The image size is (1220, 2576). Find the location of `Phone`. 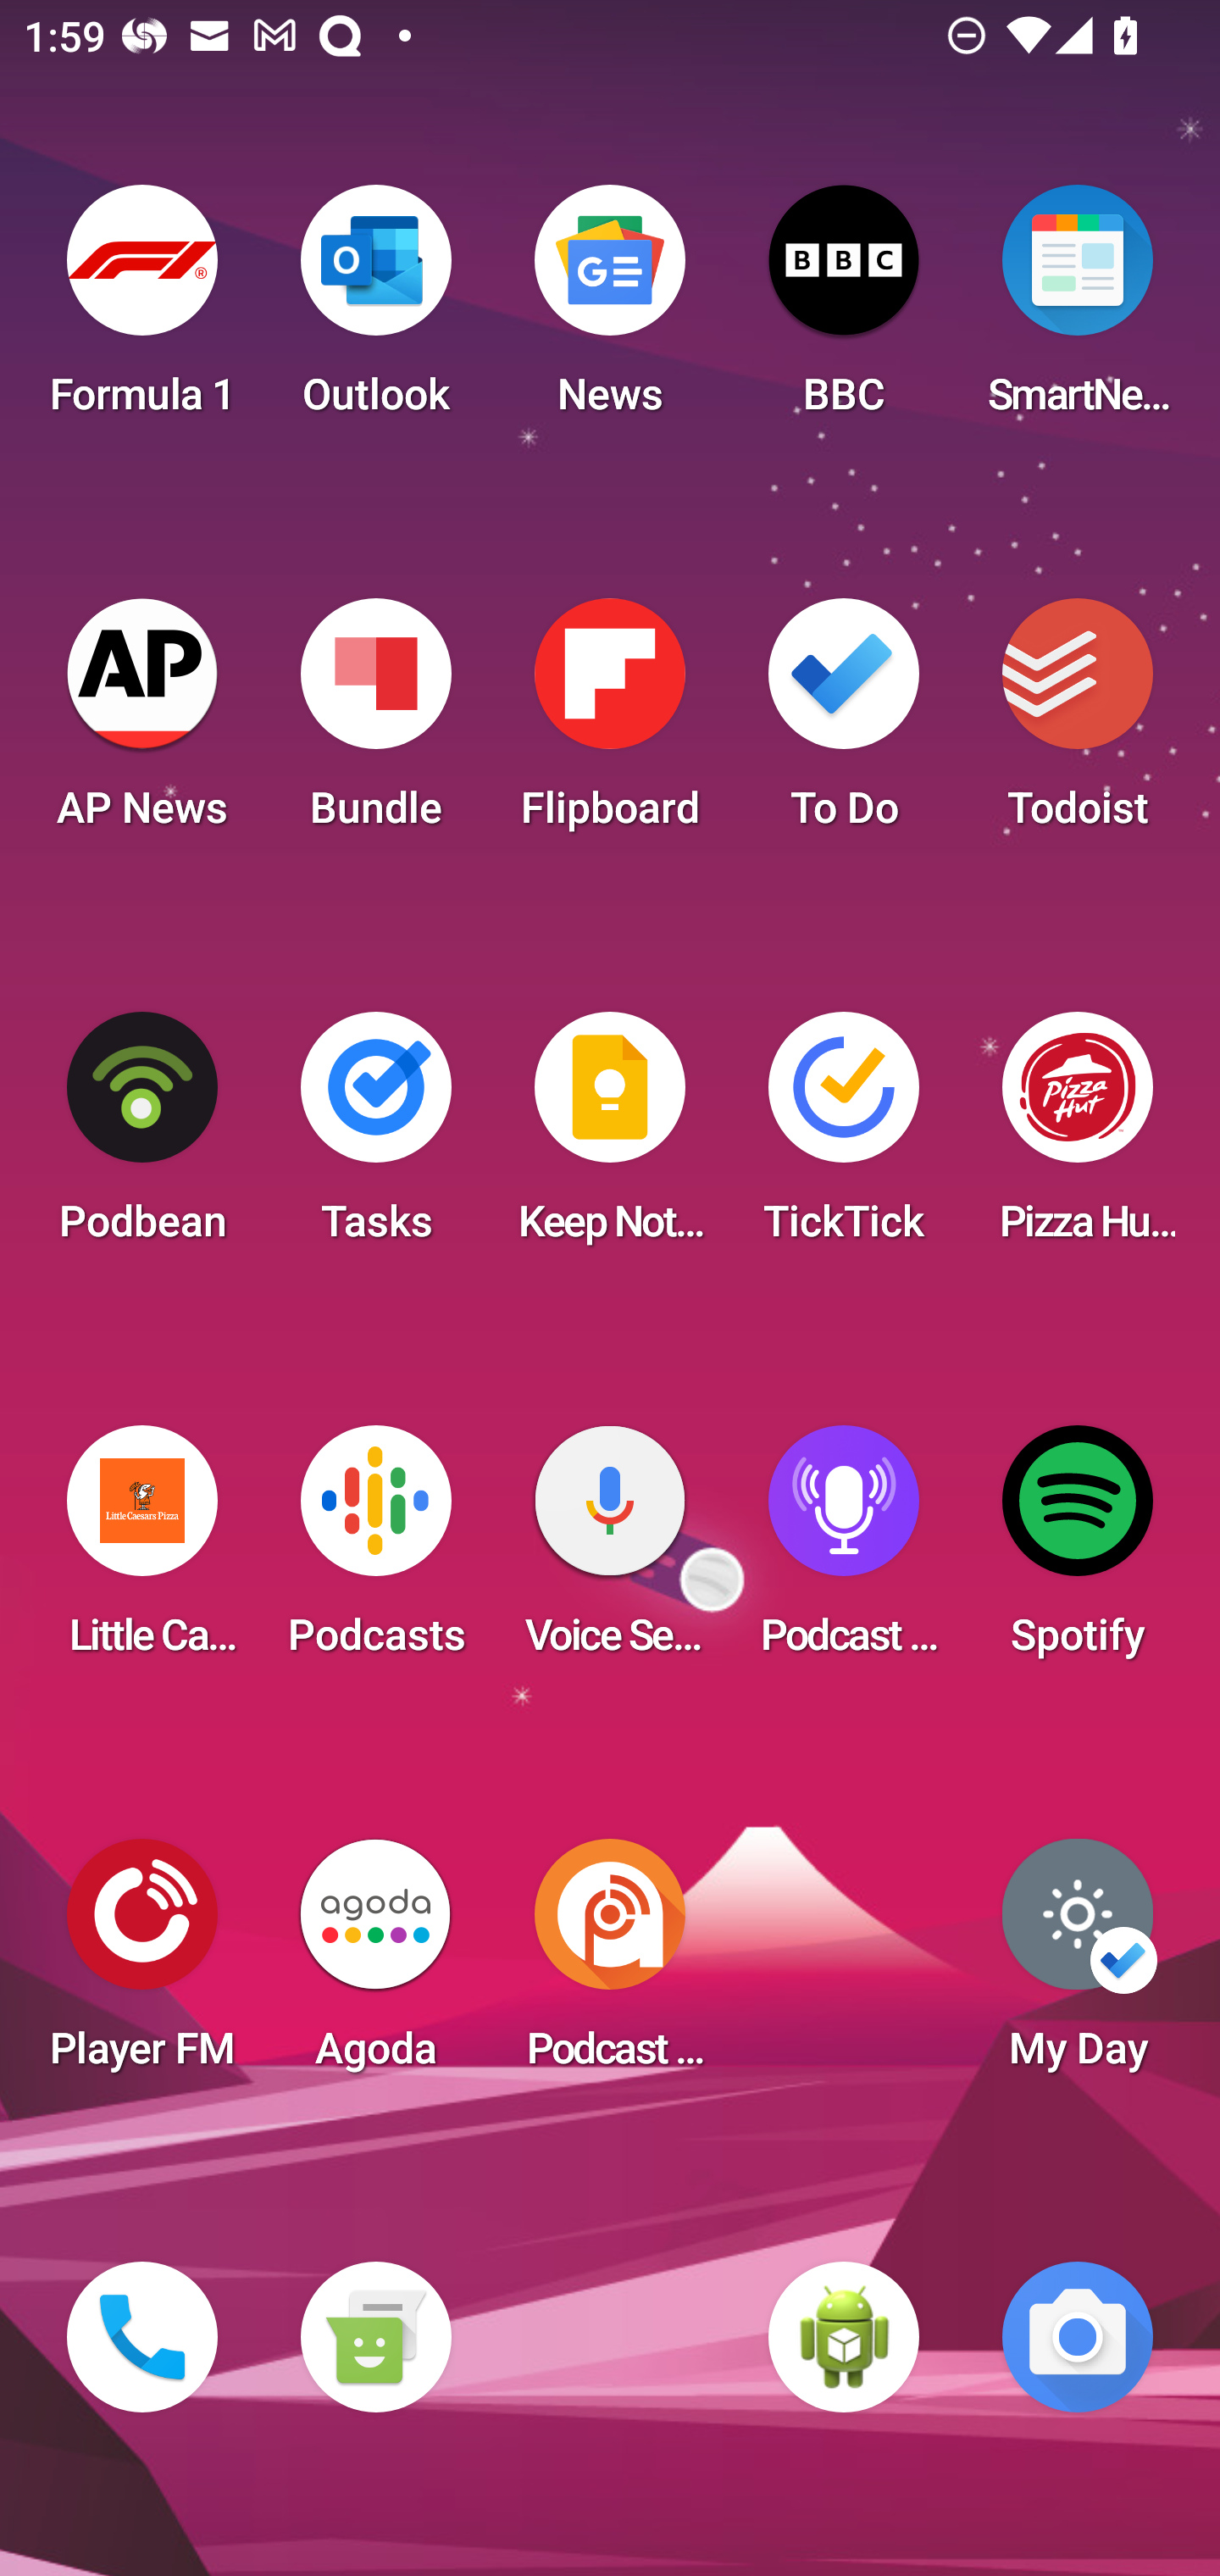

Phone is located at coordinates (142, 2337).